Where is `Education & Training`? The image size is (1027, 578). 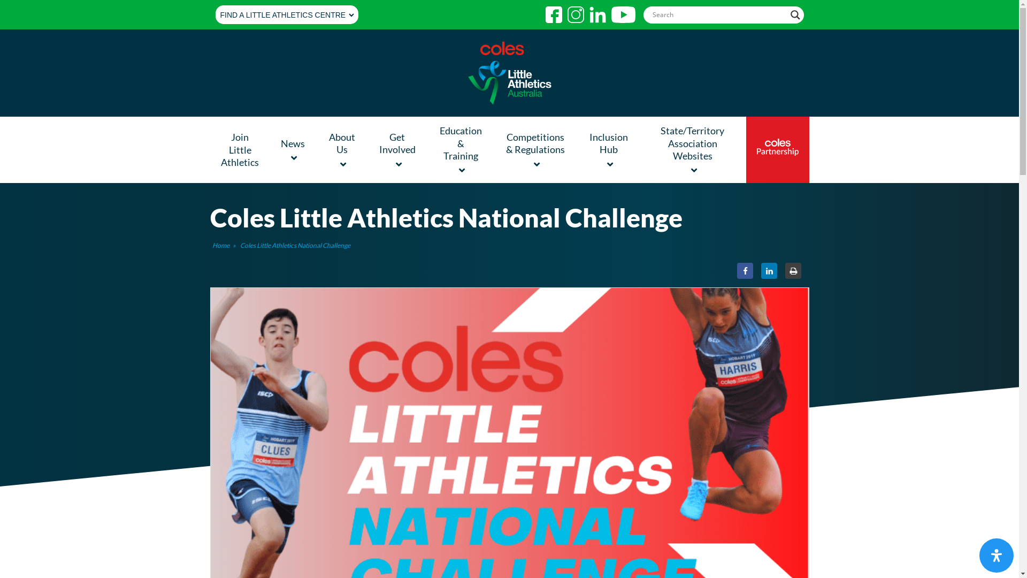
Education & Training is located at coordinates (462, 150).